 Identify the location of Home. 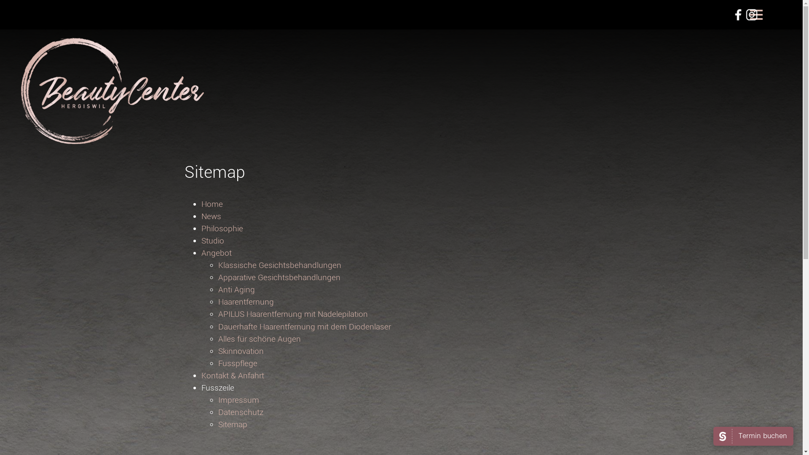
(212, 204).